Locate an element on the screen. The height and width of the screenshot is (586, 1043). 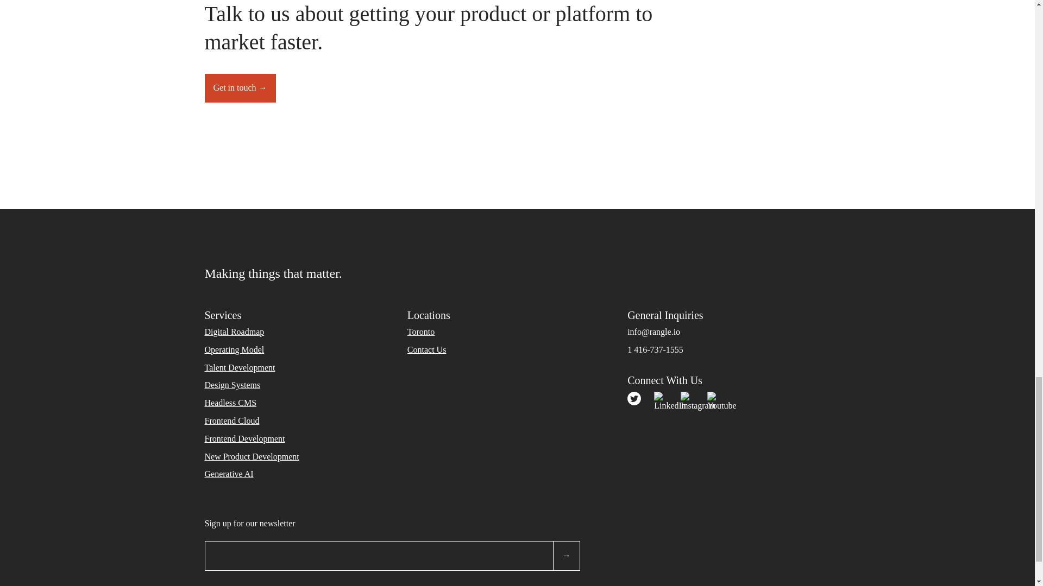
Design Systems is located at coordinates (232, 385).